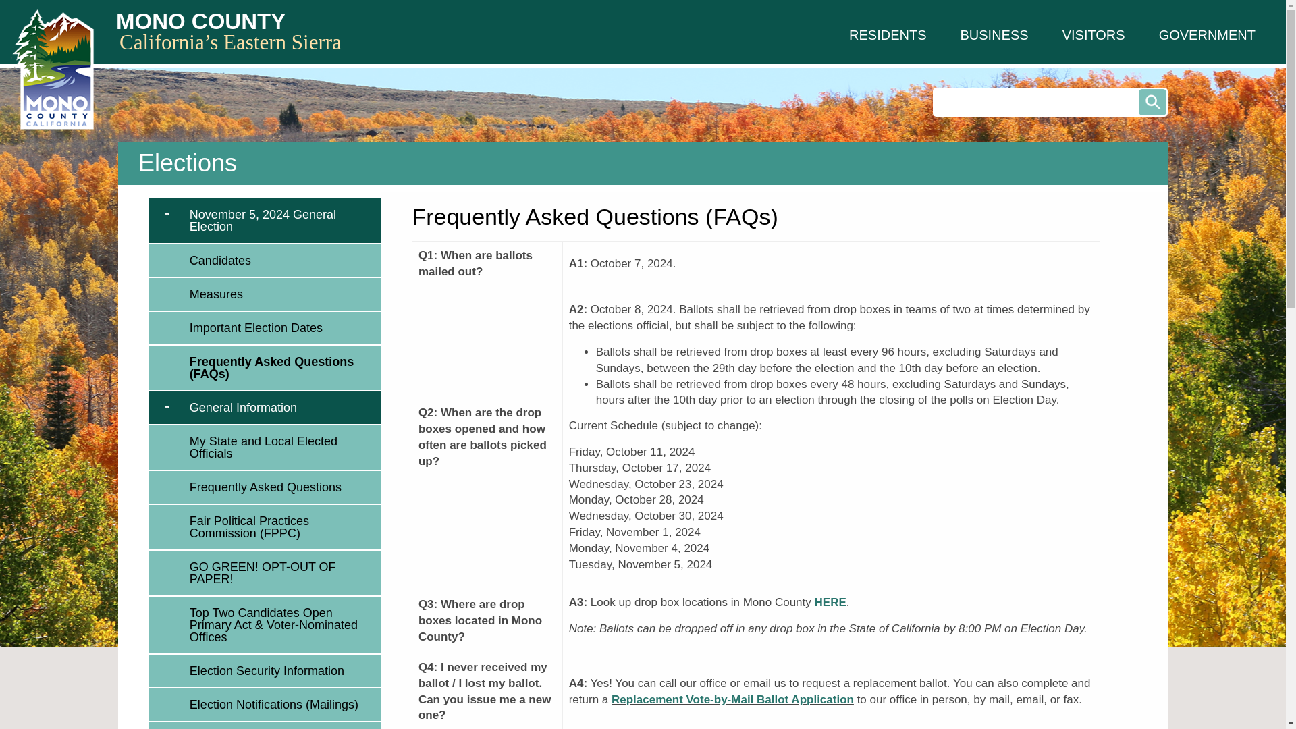 The width and height of the screenshot is (1296, 729). Describe the element at coordinates (887, 35) in the screenshot. I see `RESIDENTS` at that location.